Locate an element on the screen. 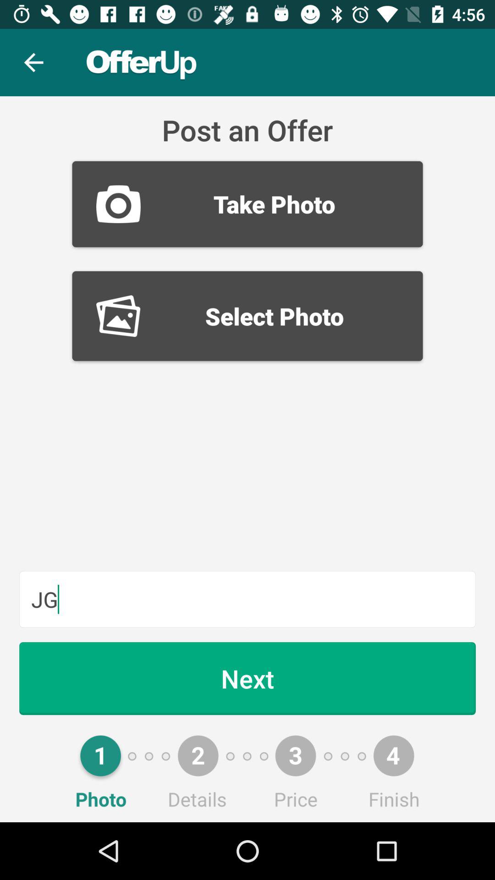  scroll to the jg item is located at coordinates (247, 599).